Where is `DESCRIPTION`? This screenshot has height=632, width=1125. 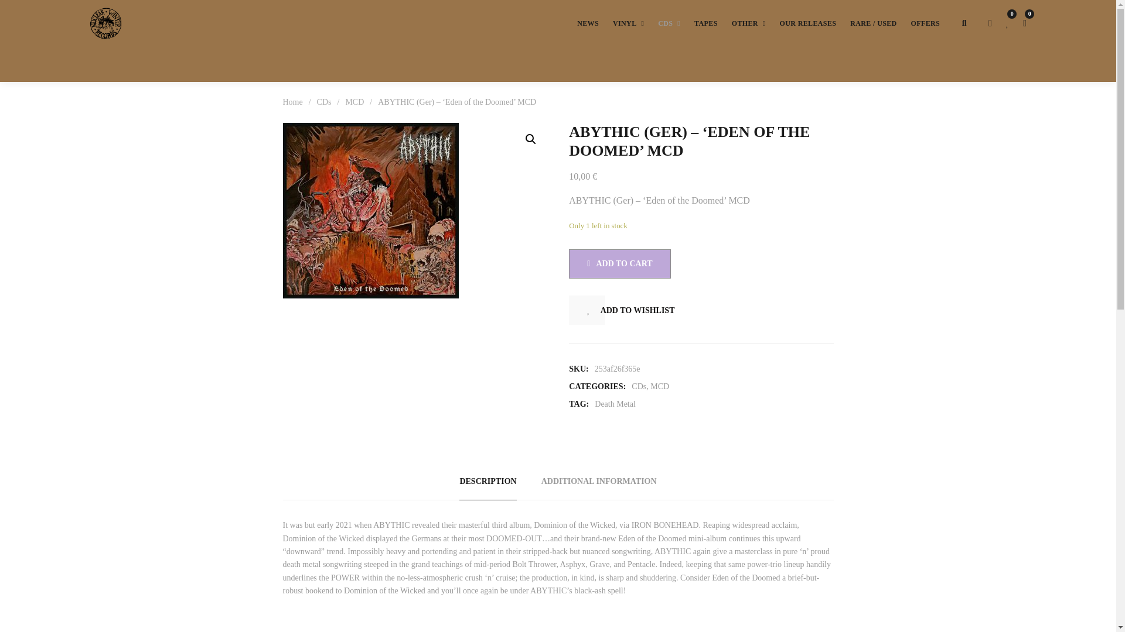 DESCRIPTION is located at coordinates (487, 487).